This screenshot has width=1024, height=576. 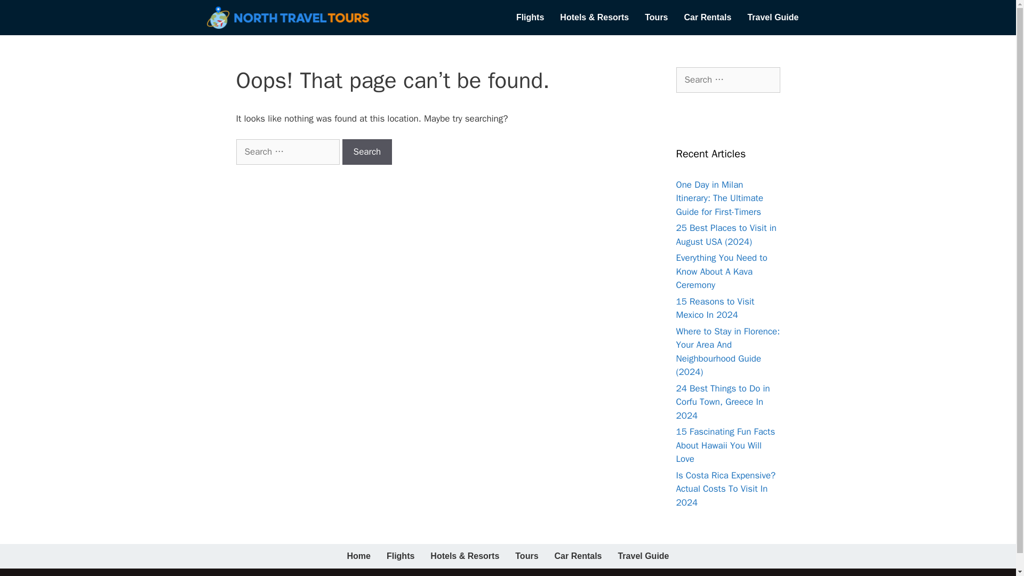 I want to click on Terms Of Use, so click(x=769, y=574).